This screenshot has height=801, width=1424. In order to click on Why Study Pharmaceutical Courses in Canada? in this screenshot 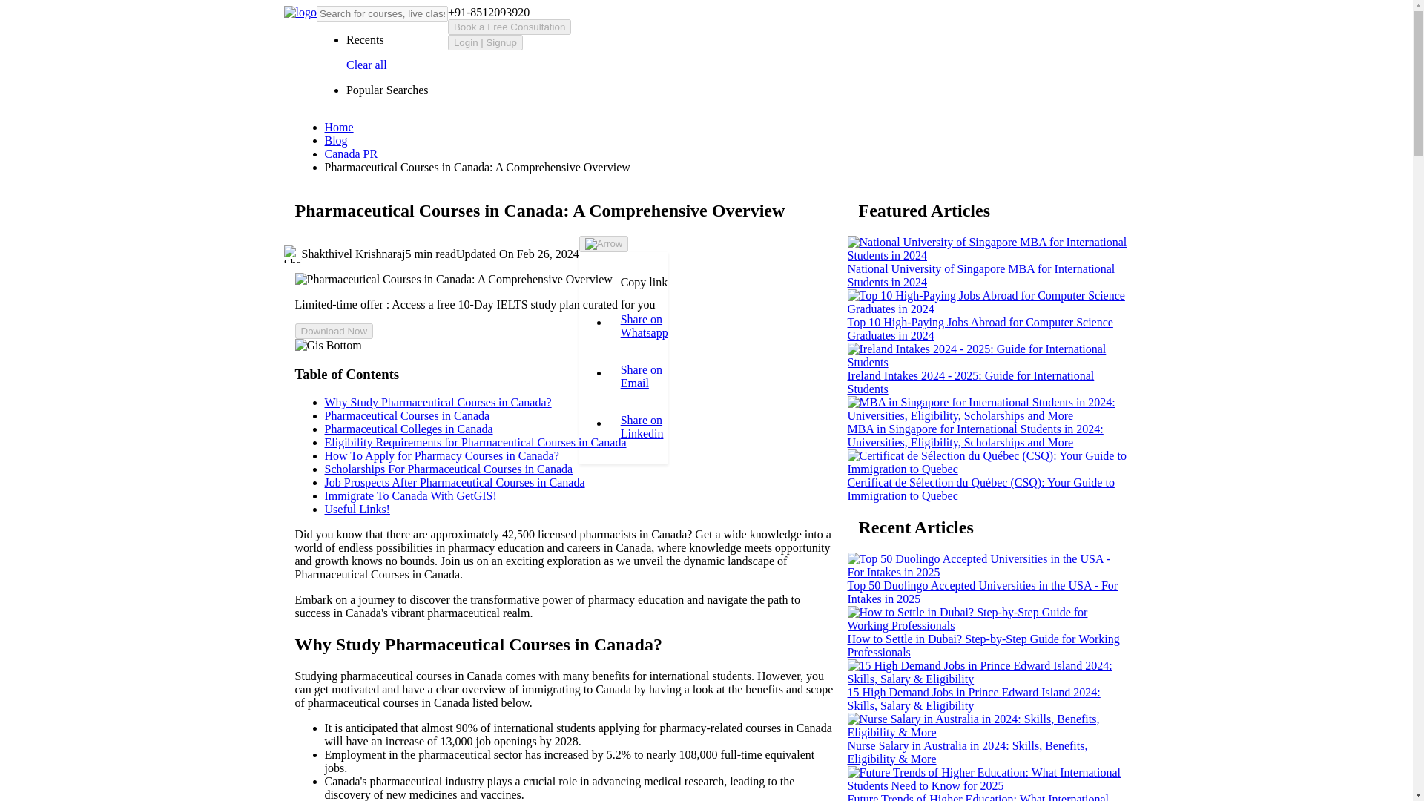, I will do `click(438, 402)`.